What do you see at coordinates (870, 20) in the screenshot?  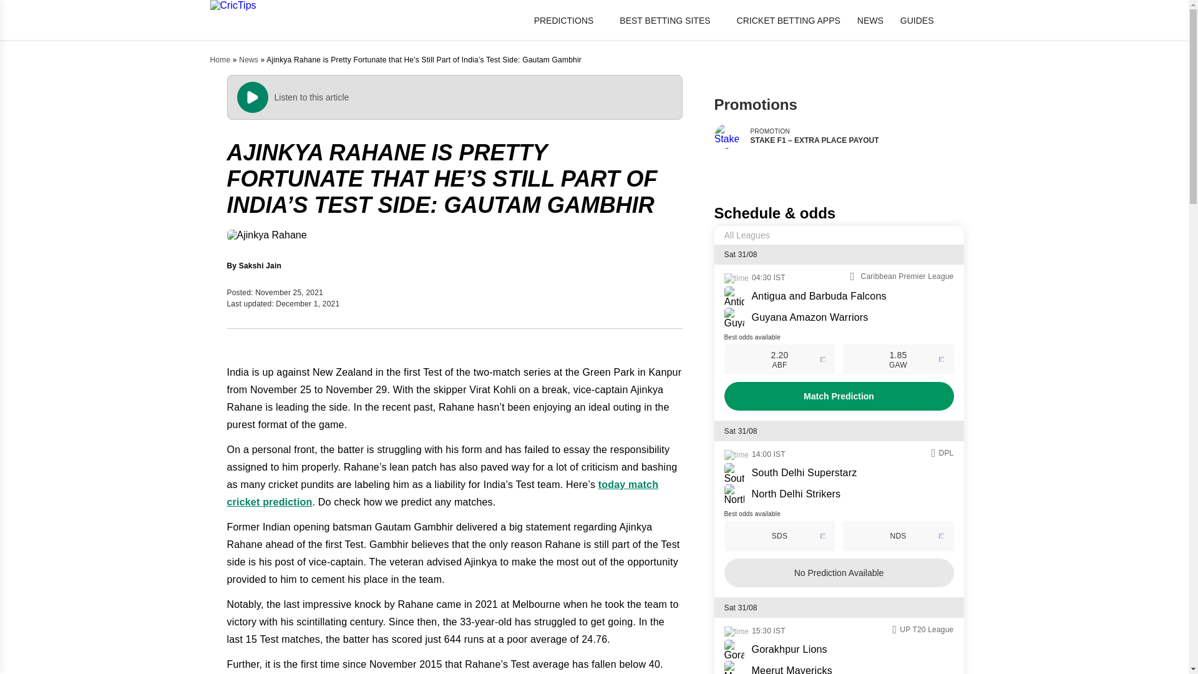 I see `NEWS` at bounding box center [870, 20].